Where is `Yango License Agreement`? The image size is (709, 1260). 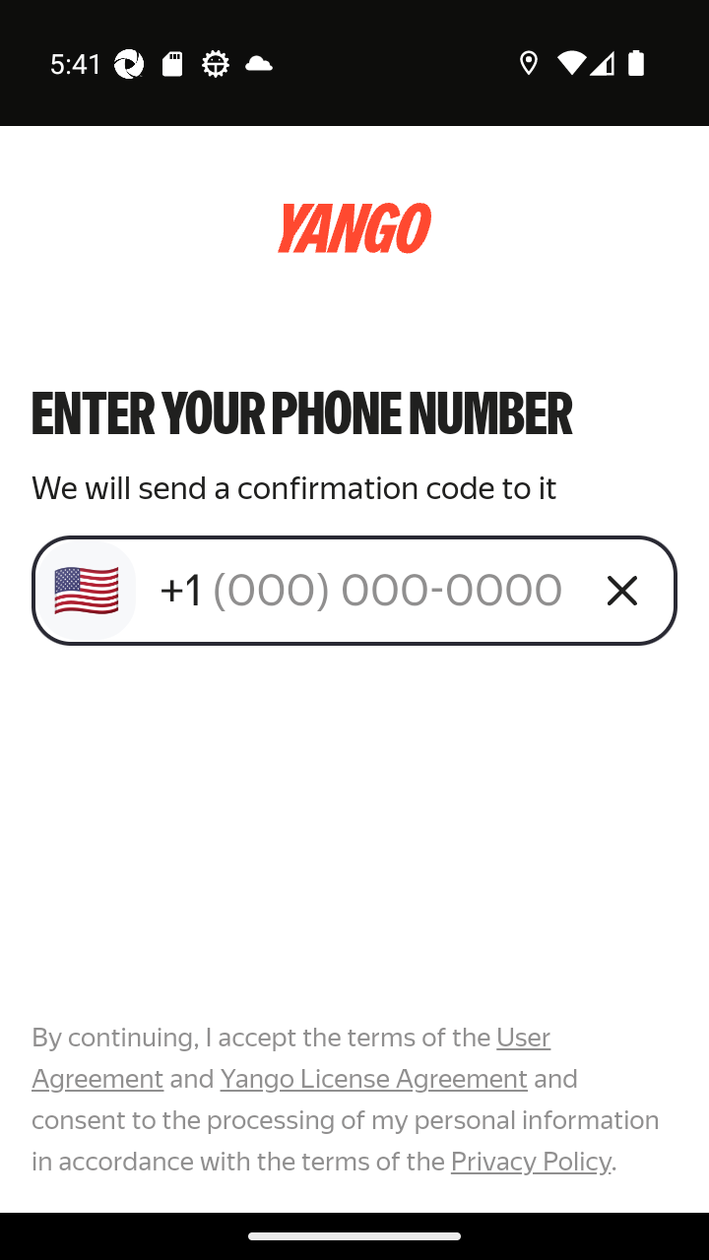 Yango License Agreement is located at coordinates (373, 1079).